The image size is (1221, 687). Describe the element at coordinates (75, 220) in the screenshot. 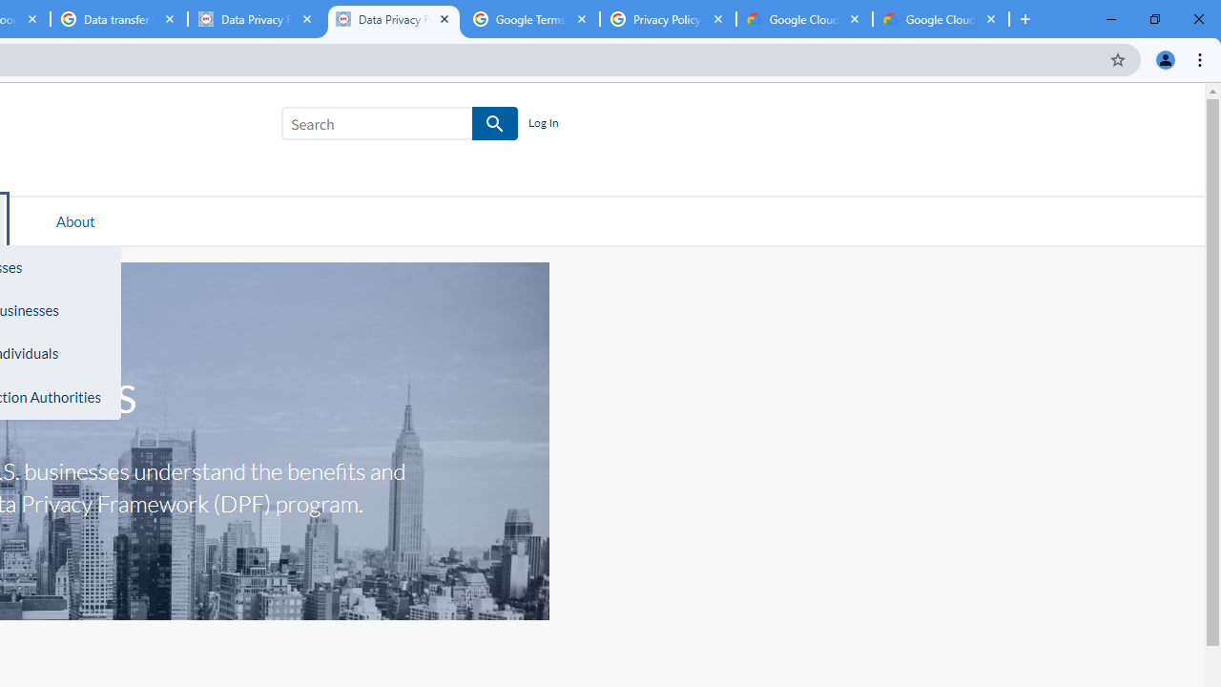

I see `About` at that location.